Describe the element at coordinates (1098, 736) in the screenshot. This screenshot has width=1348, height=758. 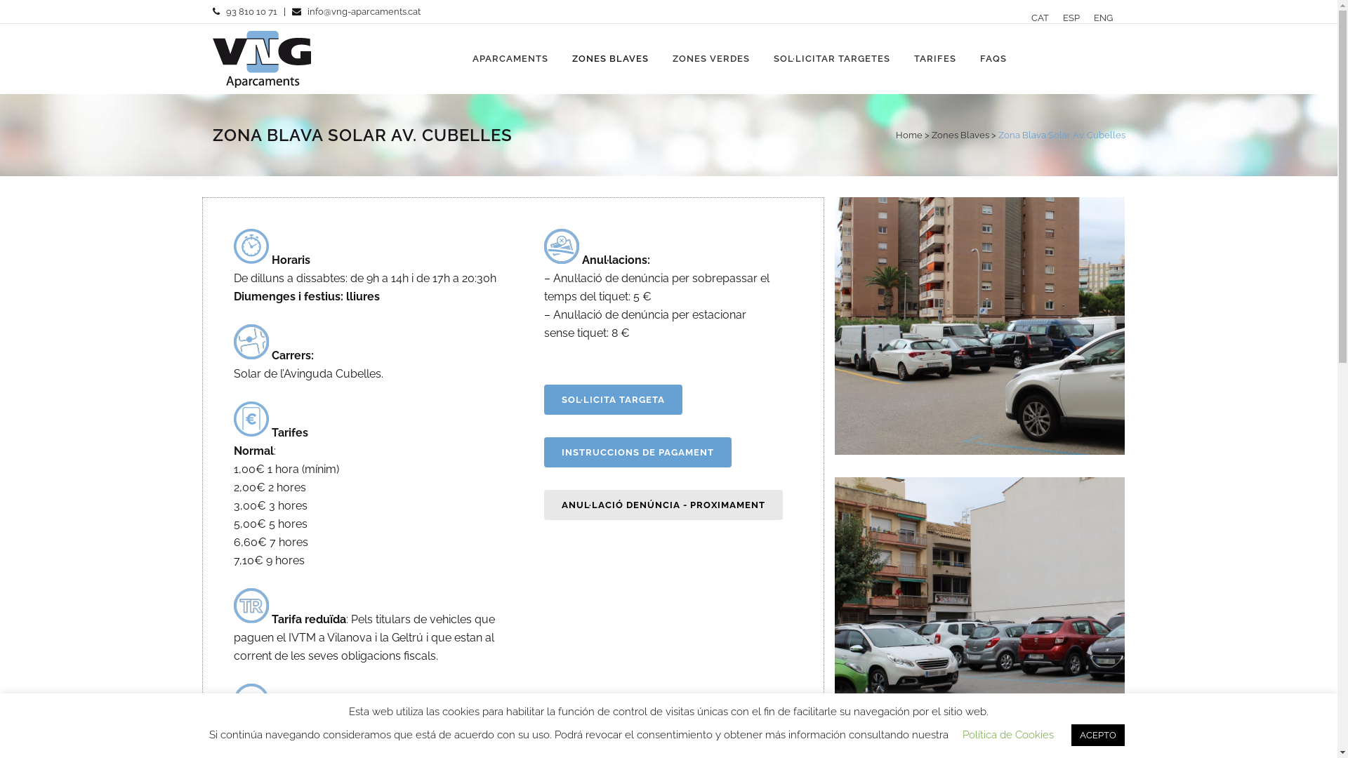
I see `ACEPTO` at that location.